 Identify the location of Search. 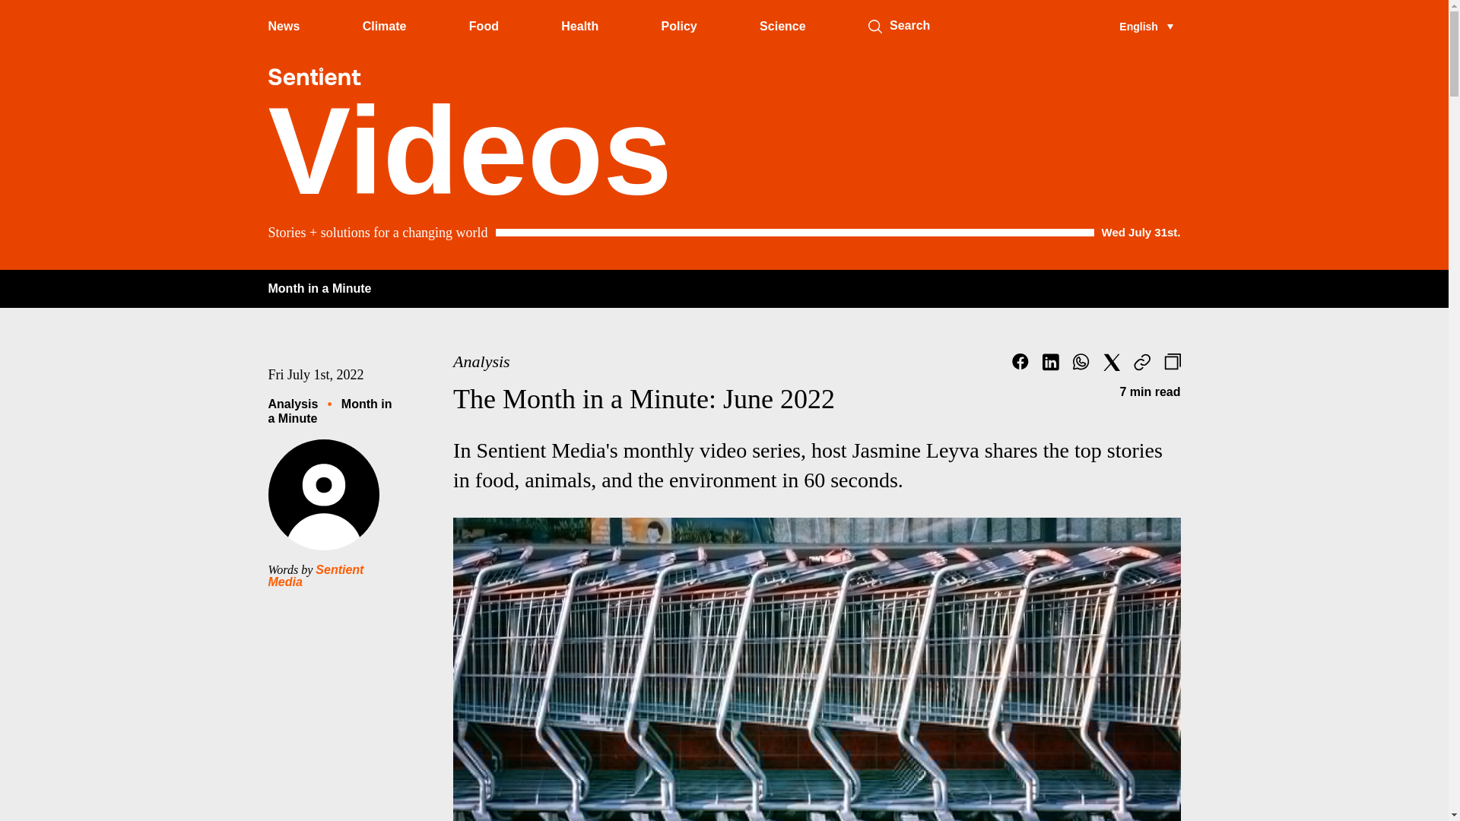
(874, 26).